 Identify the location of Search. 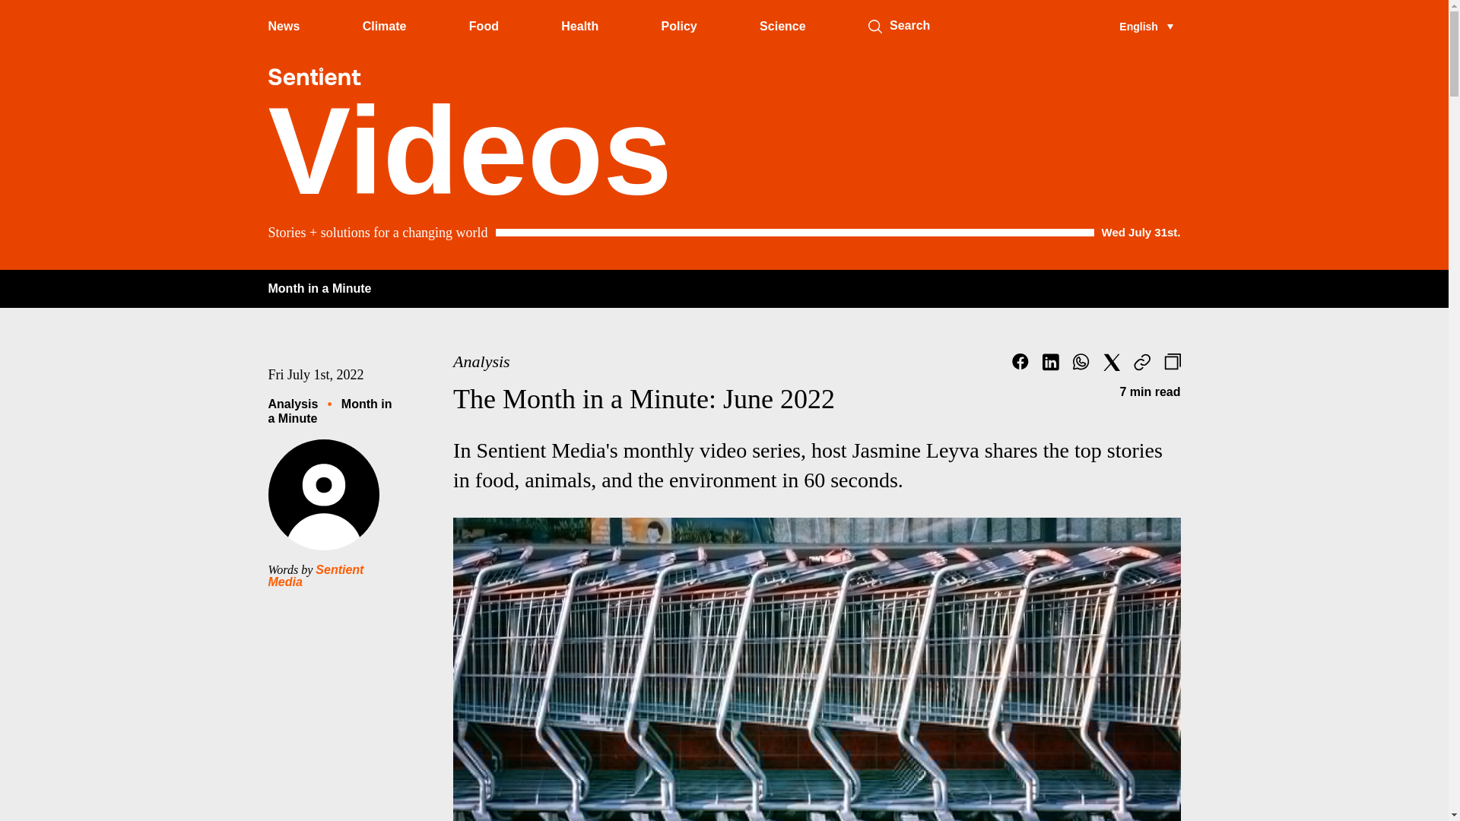
(874, 26).